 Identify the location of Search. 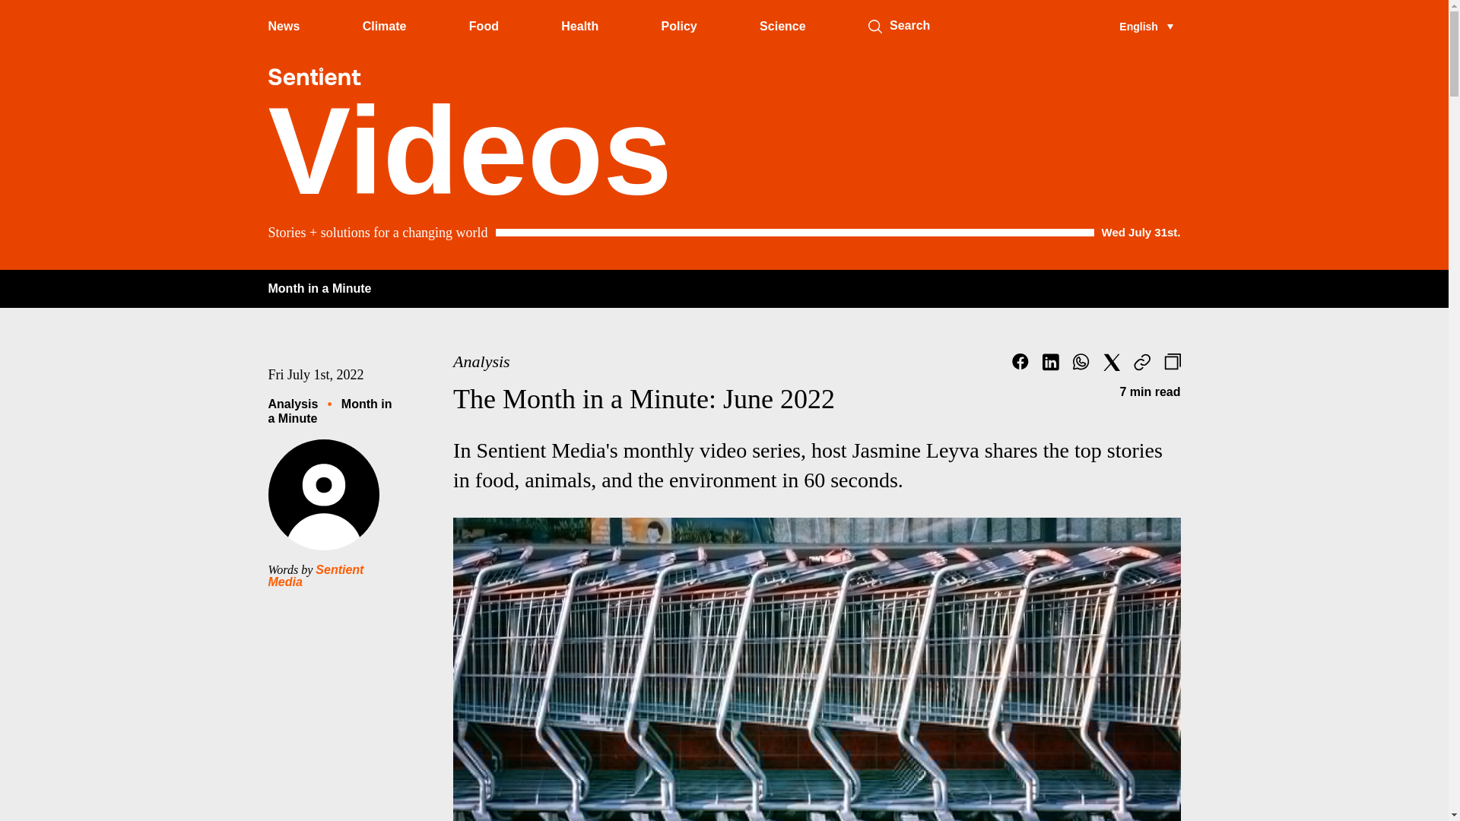
(874, 26).